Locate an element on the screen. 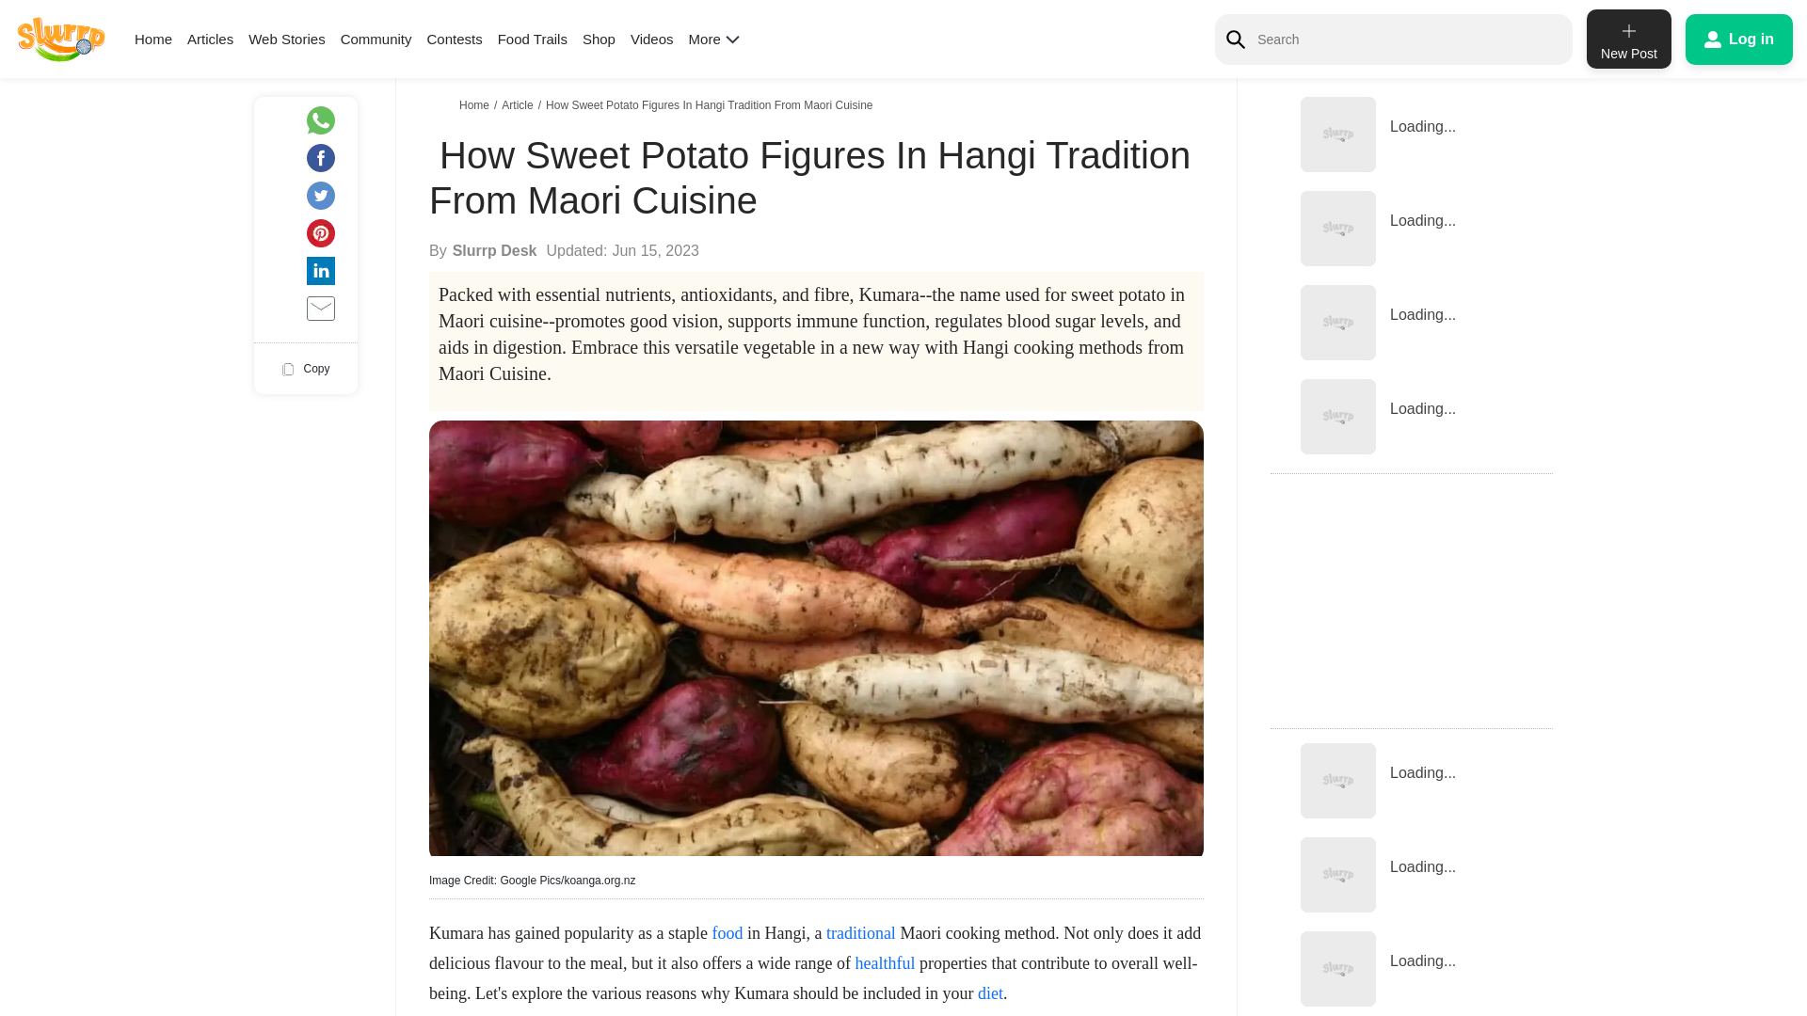 This screenshot has height=1016, width=1807. New Post is located at coordinates (1628, 39).